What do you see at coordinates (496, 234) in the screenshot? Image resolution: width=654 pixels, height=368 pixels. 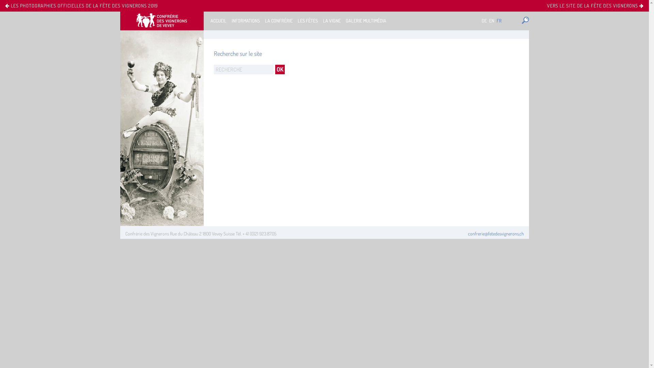 I see `confrerie@fetedesvignerons.ch` at bounding box center [496, 234].